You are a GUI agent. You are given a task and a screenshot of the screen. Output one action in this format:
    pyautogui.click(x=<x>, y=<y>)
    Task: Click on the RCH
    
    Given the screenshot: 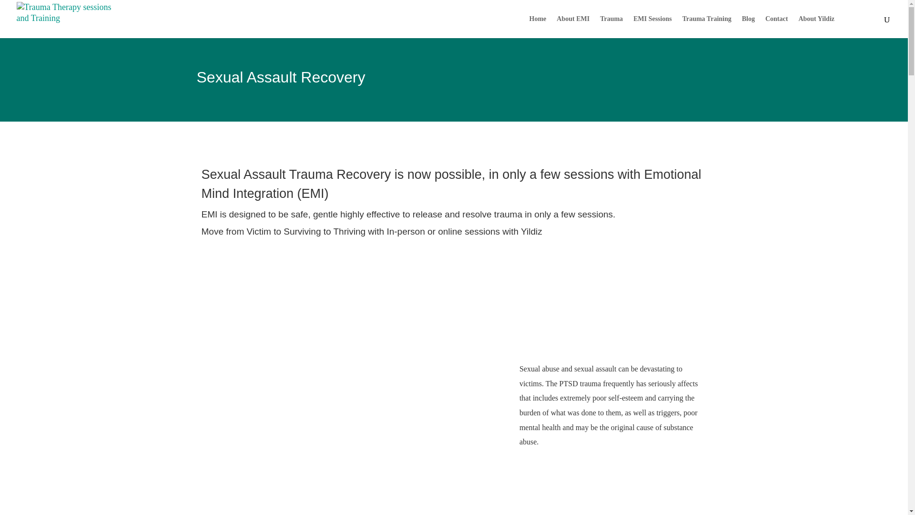 What is the action you would take?
    pyautogui.click(x=859, y=14)
    